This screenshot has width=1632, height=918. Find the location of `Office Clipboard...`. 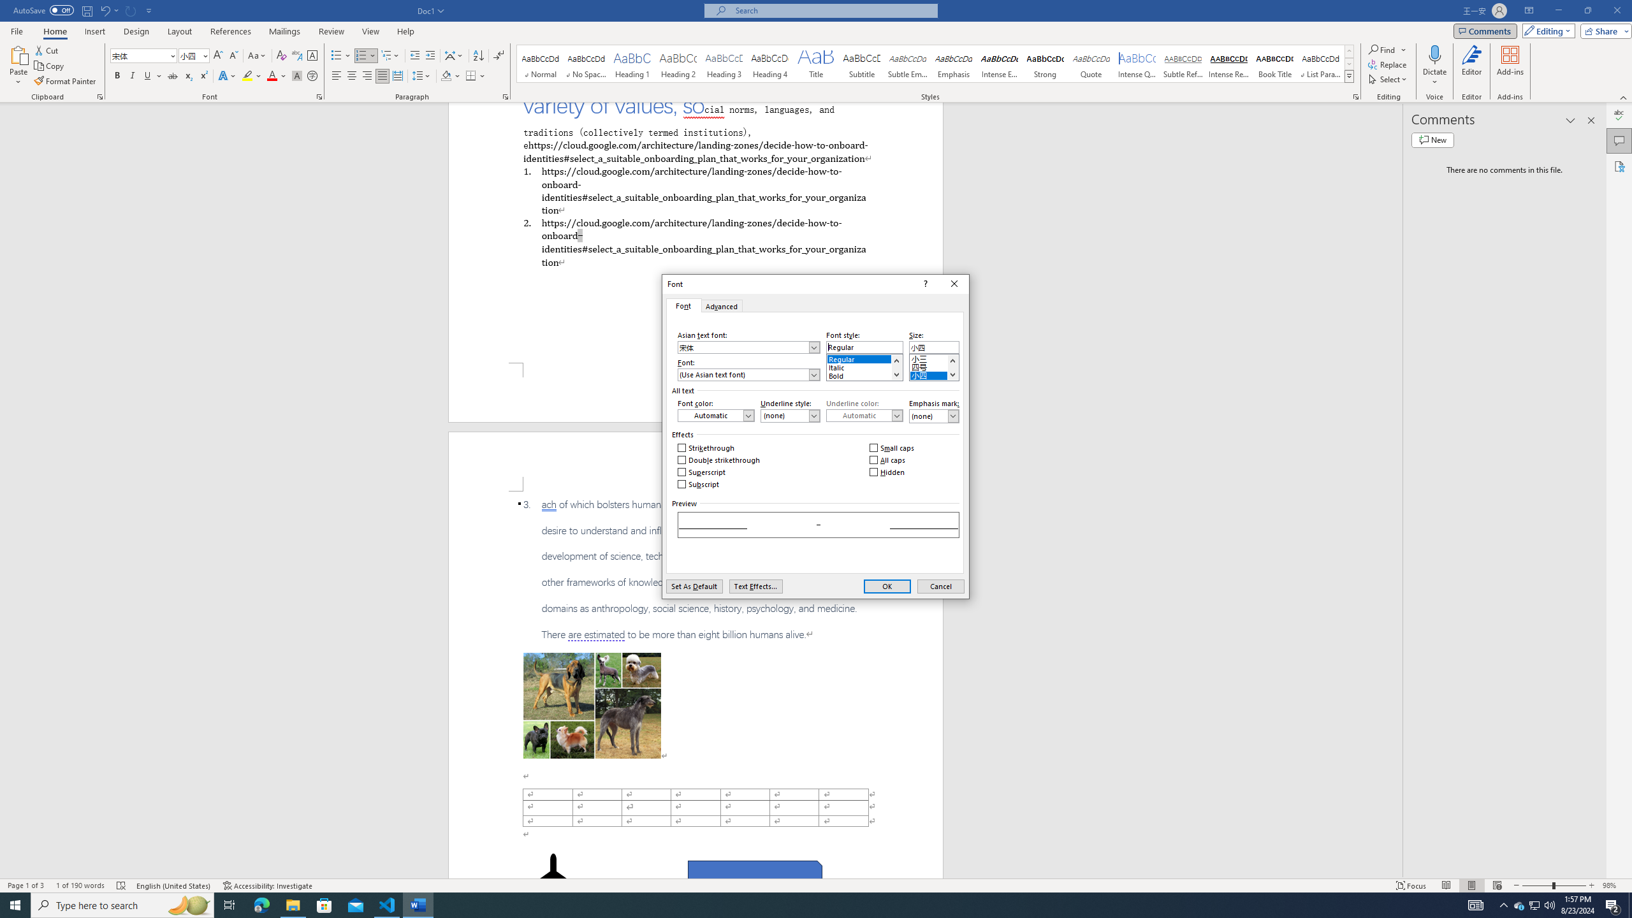

Office Clipboard... is located at coordinates (99, 97).